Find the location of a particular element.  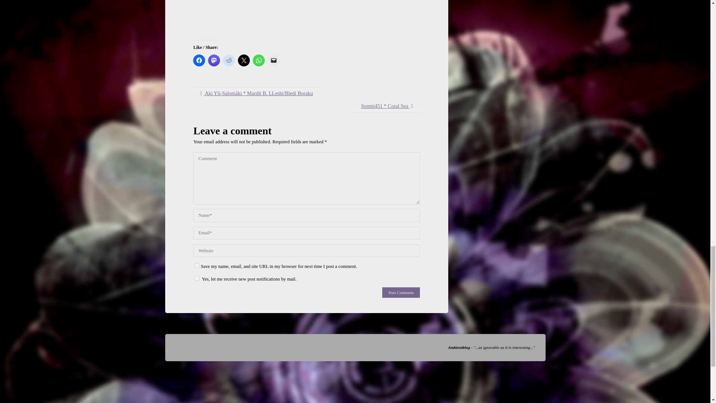

1 is located at coordinates (197, 278).